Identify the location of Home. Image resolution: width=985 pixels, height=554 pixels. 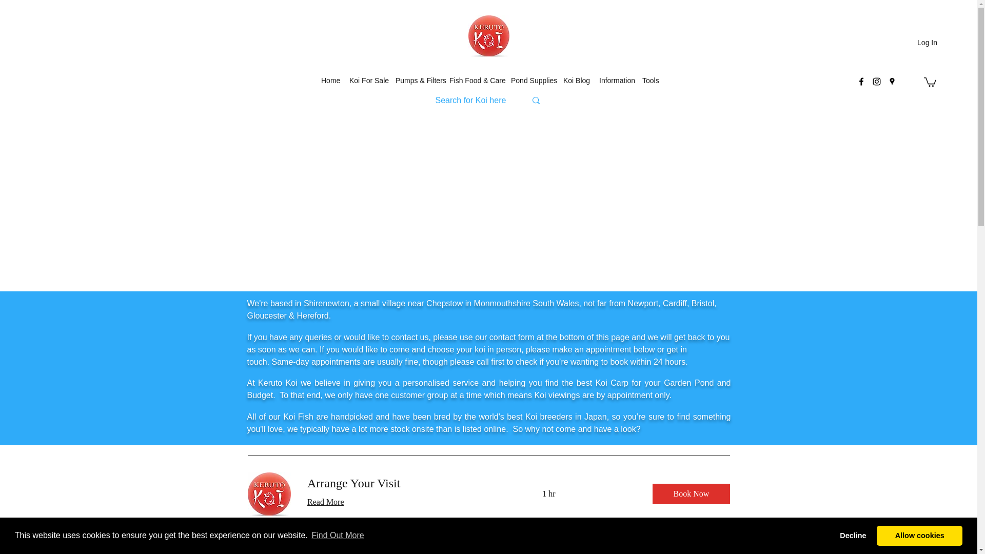
(330, 80).